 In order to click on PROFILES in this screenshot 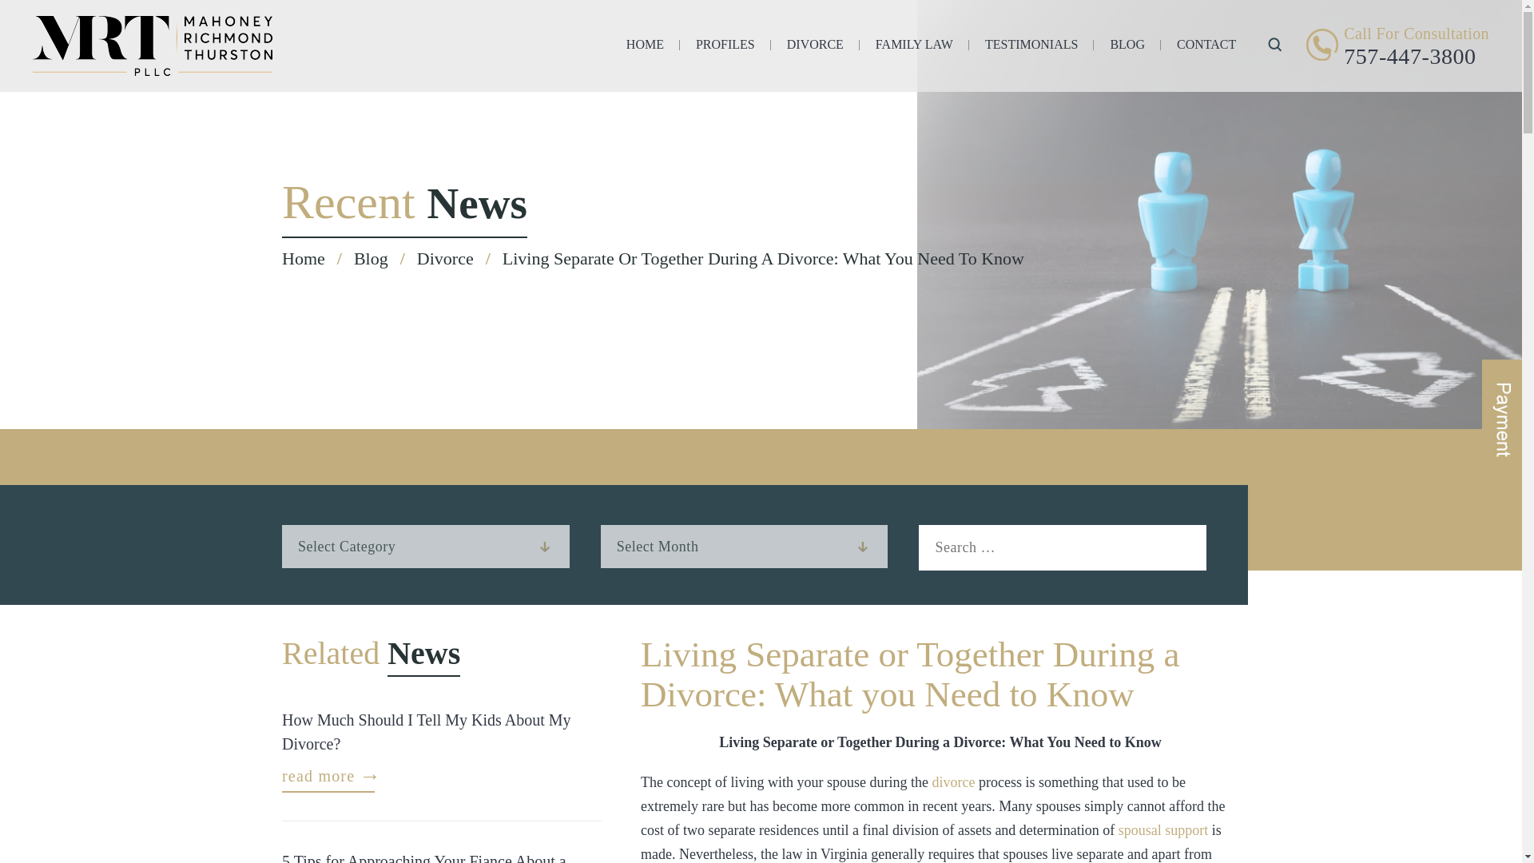, I will do `click(725, 47)`.